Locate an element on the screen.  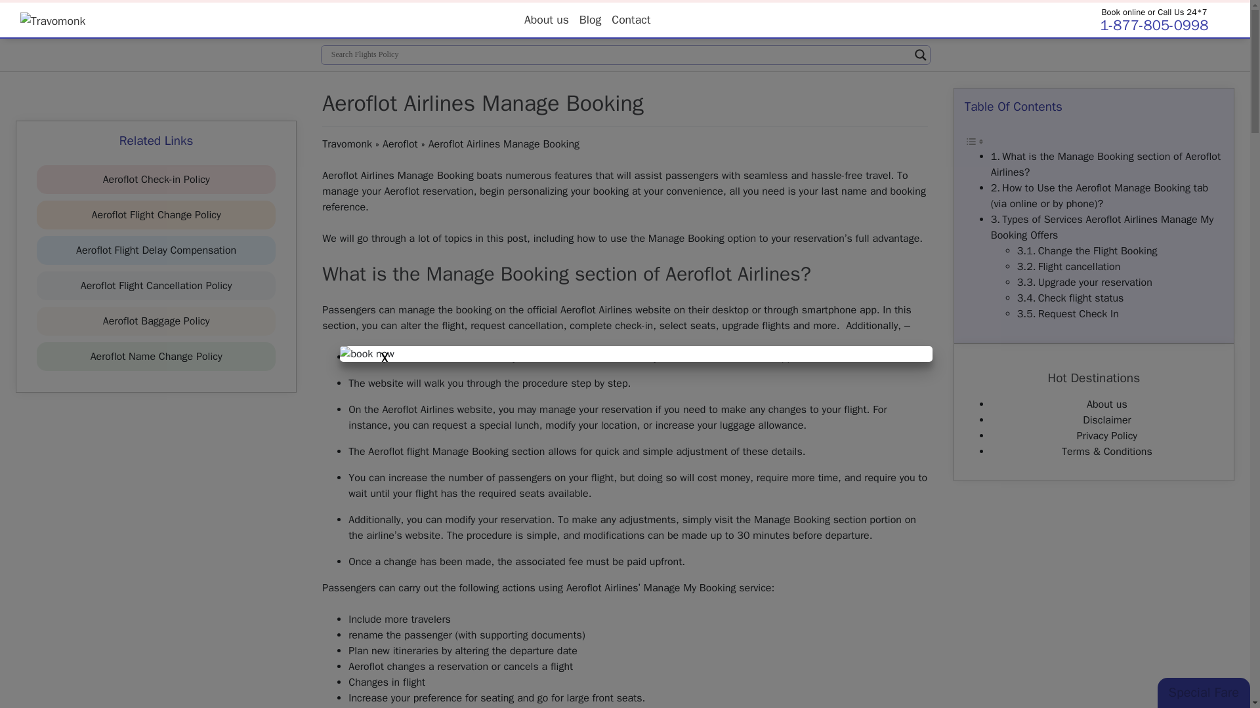
About us is located at coordinates (547, 19).